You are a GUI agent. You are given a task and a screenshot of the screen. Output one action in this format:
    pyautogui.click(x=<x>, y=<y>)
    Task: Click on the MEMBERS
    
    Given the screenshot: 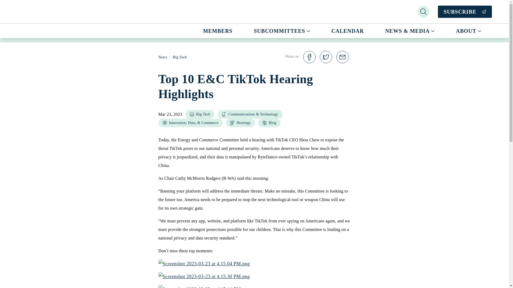 What is the action you would take?
    pyautogui.click(x=218, y=31)
    